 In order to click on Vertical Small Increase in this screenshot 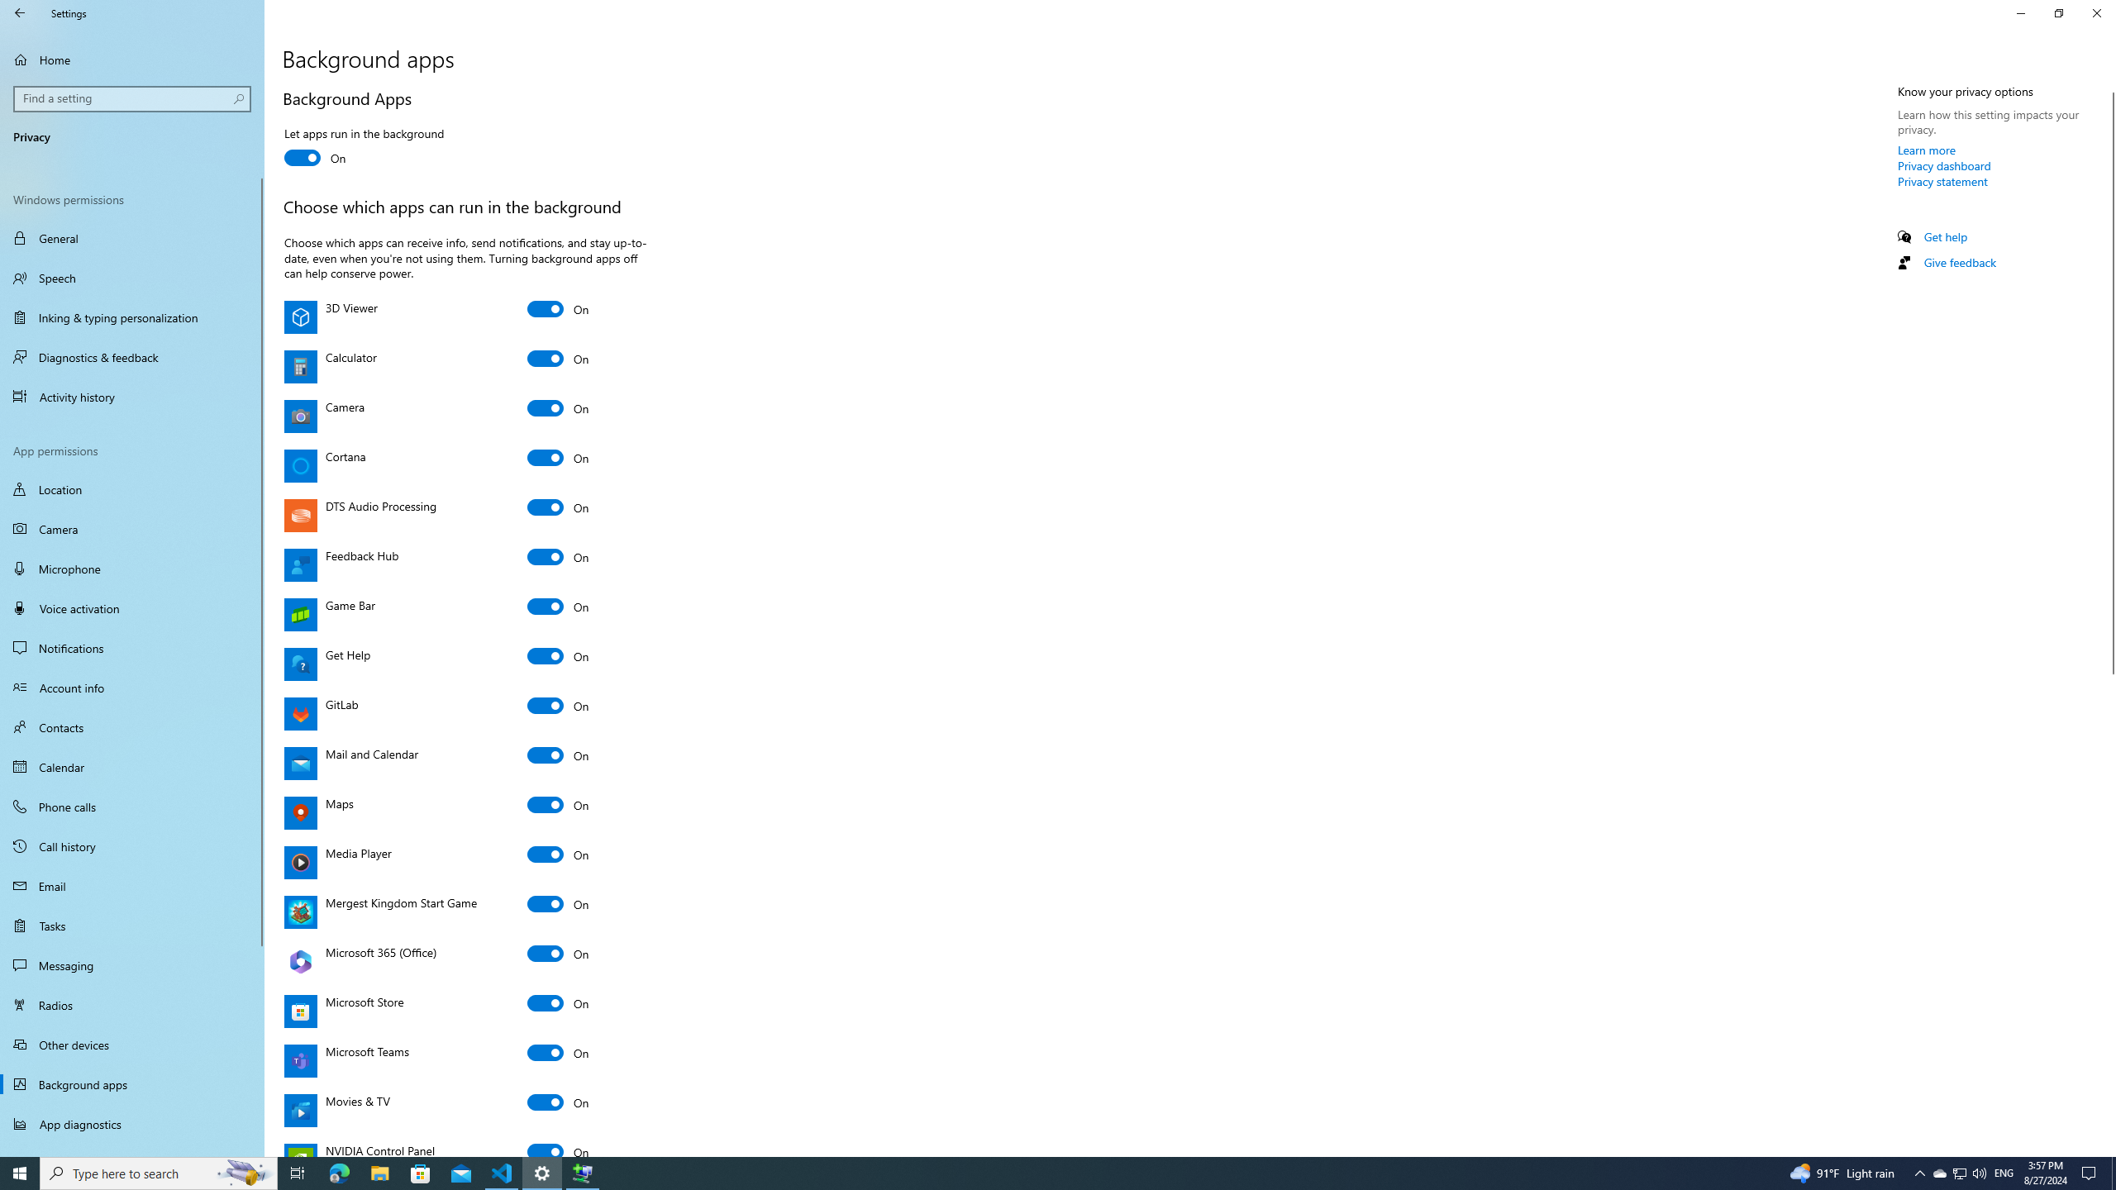, I will do `click(2109, 1150)`.